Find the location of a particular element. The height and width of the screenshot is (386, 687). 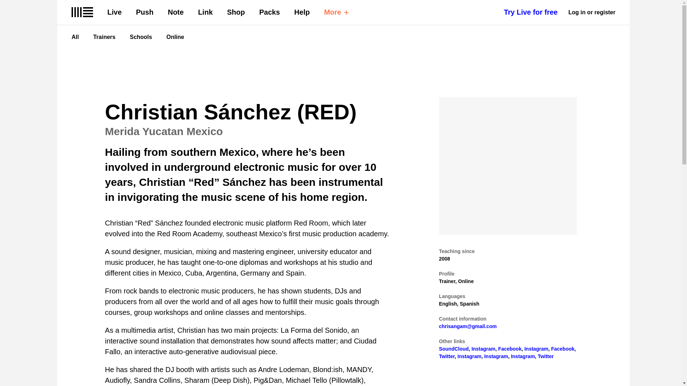

Ableton Homepage is located at coordinates (82, 12).